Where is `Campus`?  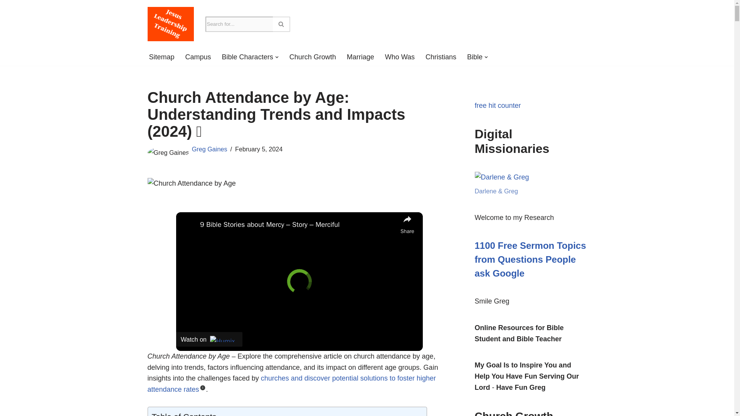
Campus is located at coordinates (198, 57).